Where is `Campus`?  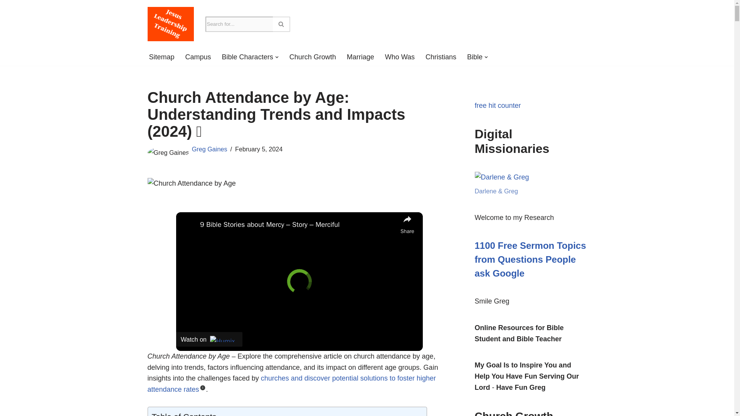
Campus is located at coordinates (198, 57).